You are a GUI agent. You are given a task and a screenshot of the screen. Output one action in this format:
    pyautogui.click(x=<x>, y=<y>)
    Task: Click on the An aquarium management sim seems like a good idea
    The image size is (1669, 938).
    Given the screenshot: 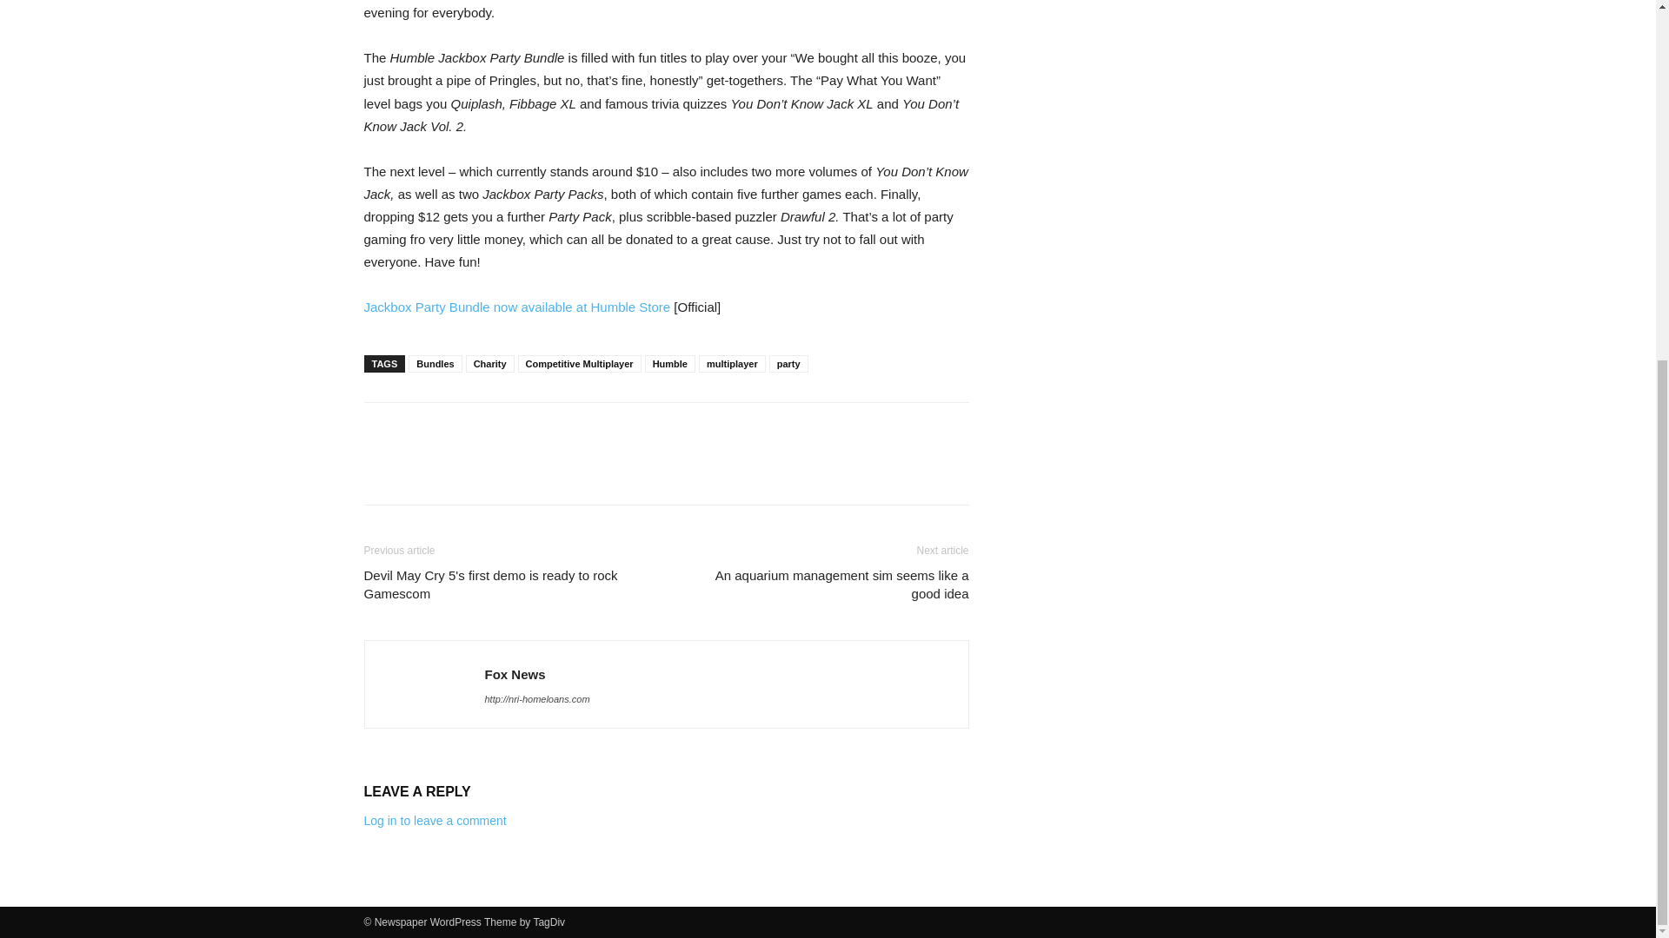 What is the action you would take?
    pyautogui.click(x=827, y=585)
    